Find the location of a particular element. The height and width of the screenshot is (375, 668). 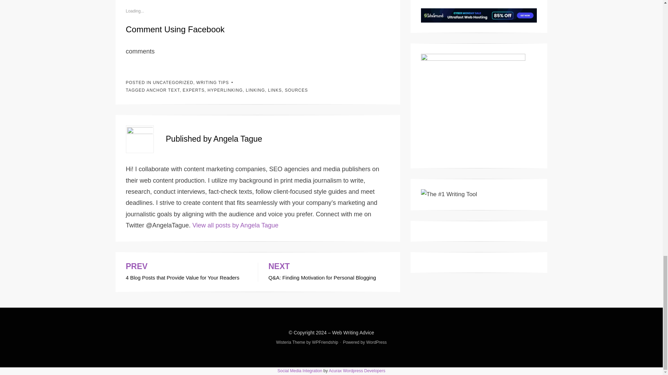

UNCATEGORIZED is located at coordinates (173, 83).